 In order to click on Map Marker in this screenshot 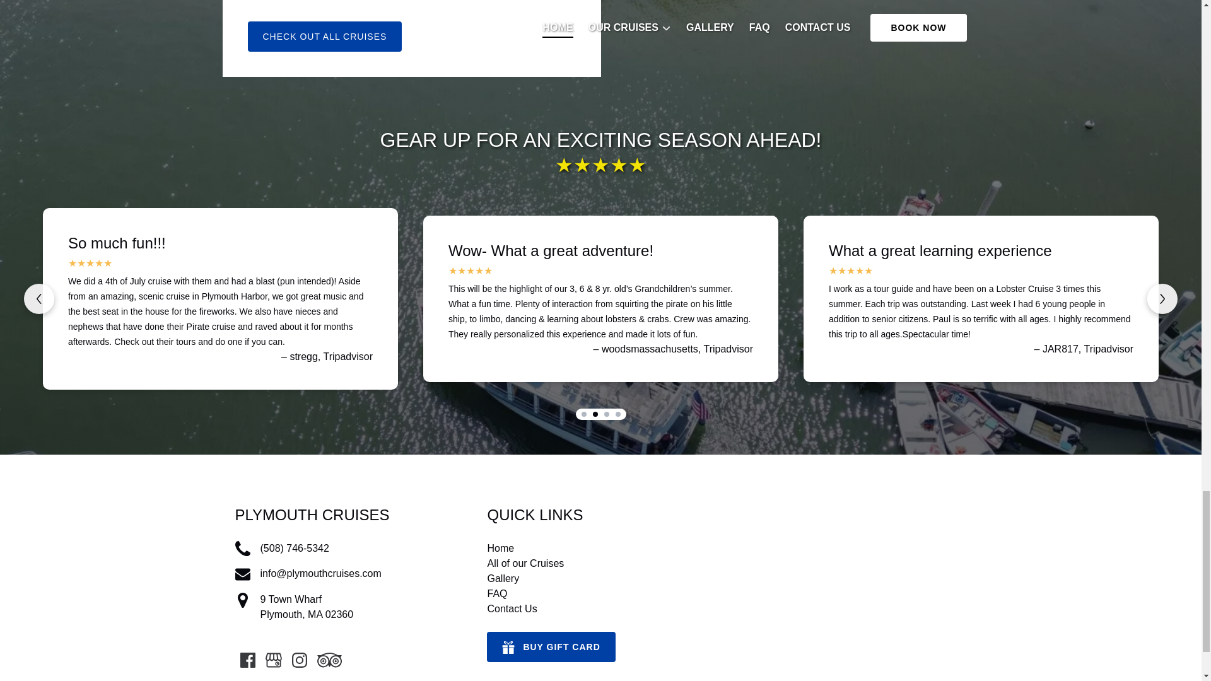, I will do `click(242, 600)`.